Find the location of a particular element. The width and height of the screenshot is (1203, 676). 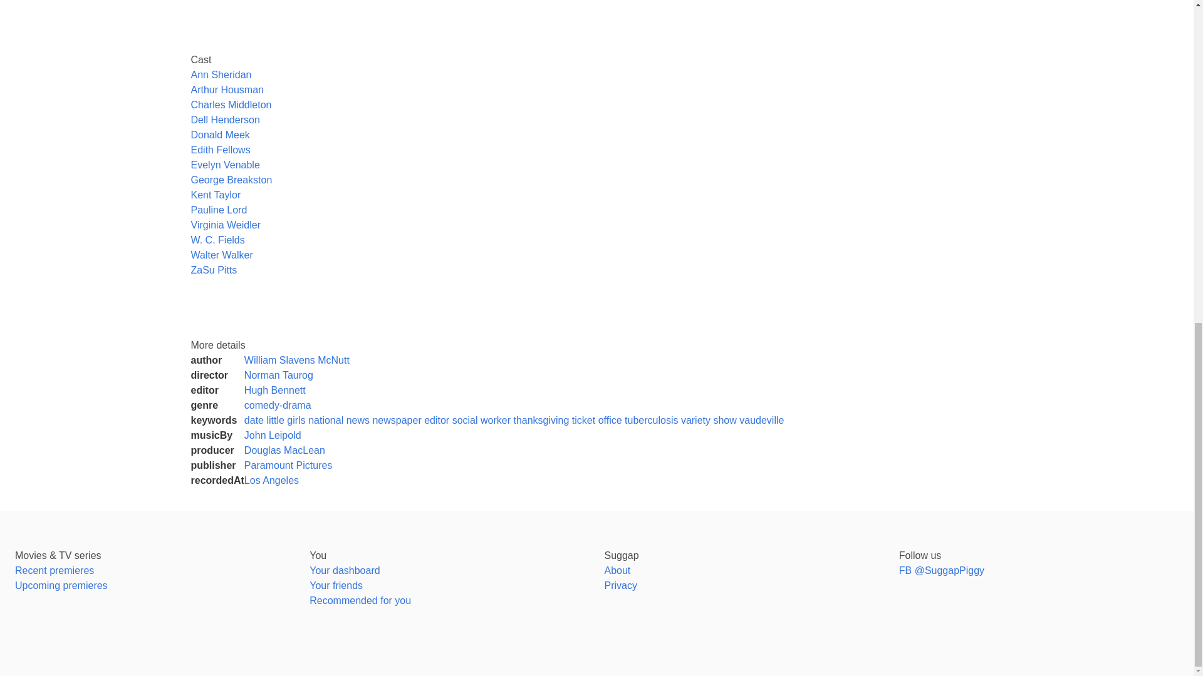

Kent Taylor is located at coordinates (216, 195).